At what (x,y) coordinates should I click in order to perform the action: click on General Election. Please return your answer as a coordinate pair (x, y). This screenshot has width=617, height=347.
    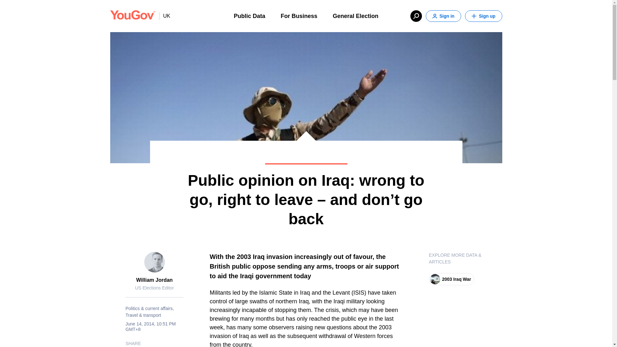
    Looking at the image, I should click on (356, 15).